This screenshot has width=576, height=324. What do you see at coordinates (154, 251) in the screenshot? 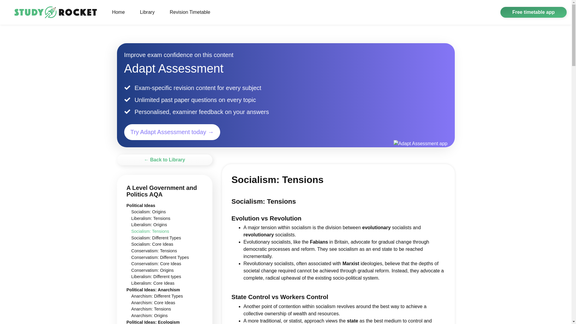
I see `Conservatism: Tensions` at bounding box center [154, 251].